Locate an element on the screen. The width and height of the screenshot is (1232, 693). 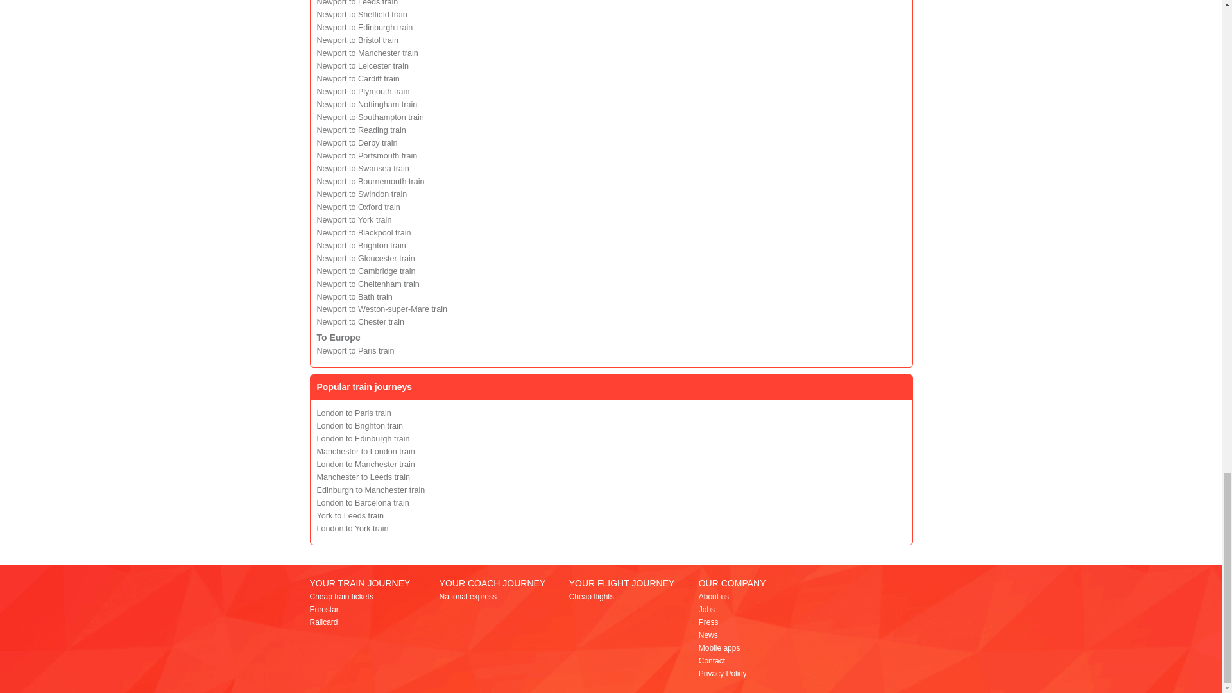
Newport to Leicester train is located at coordinates (363, 66).